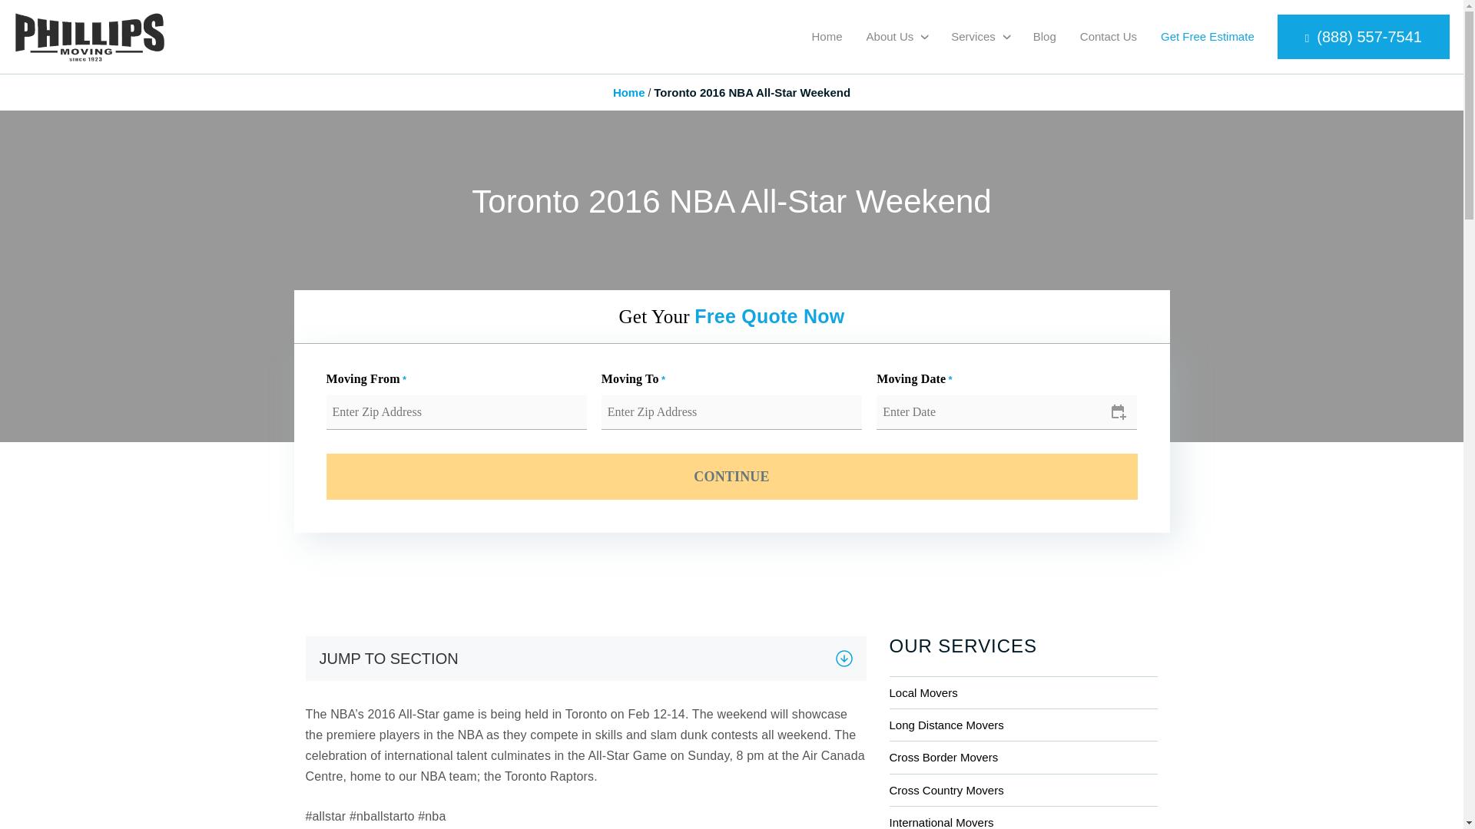  I want to click on Services, so click(973, 36).